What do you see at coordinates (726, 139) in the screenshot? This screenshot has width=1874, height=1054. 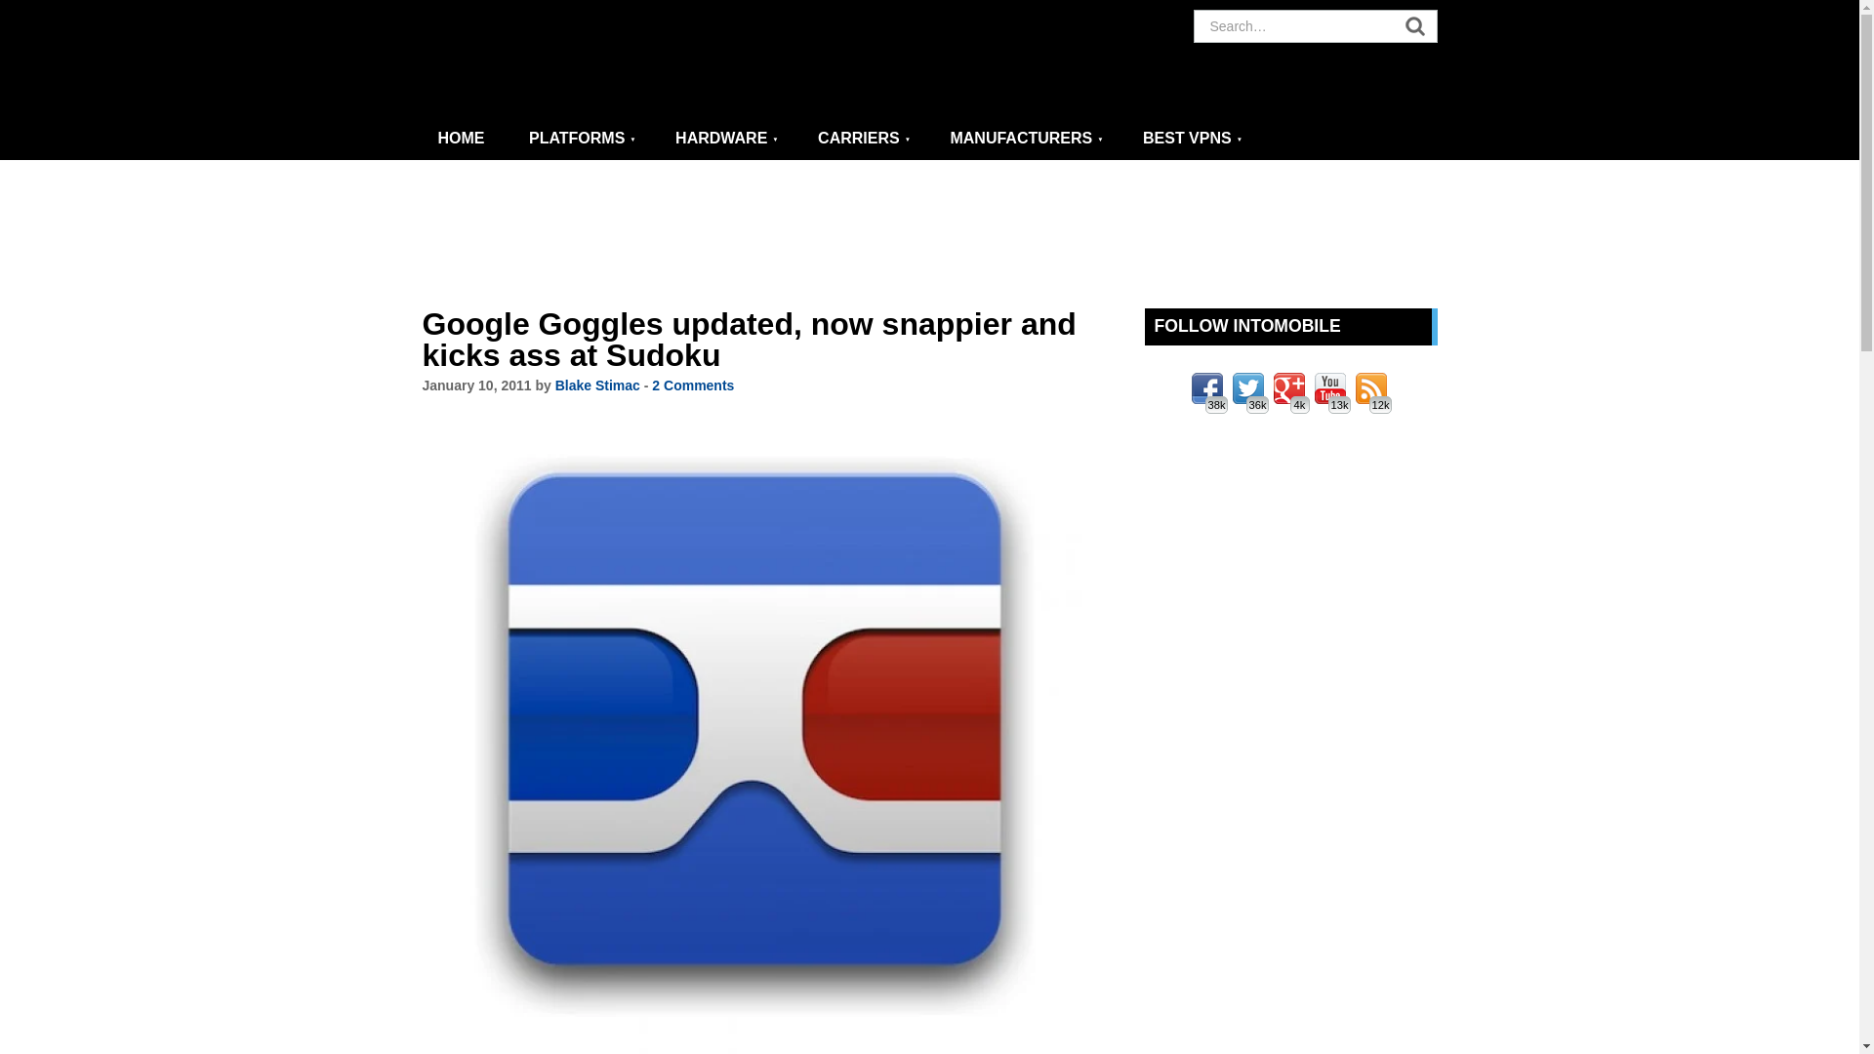 I see `HARDWARE` at bounding box center [726, 139].